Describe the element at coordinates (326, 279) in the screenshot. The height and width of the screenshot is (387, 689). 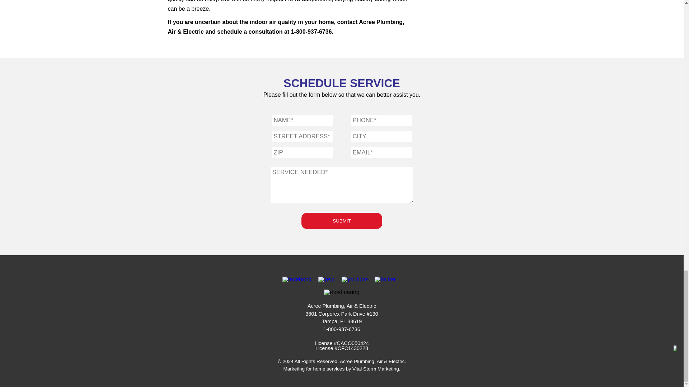
I see `yelp` at that location.